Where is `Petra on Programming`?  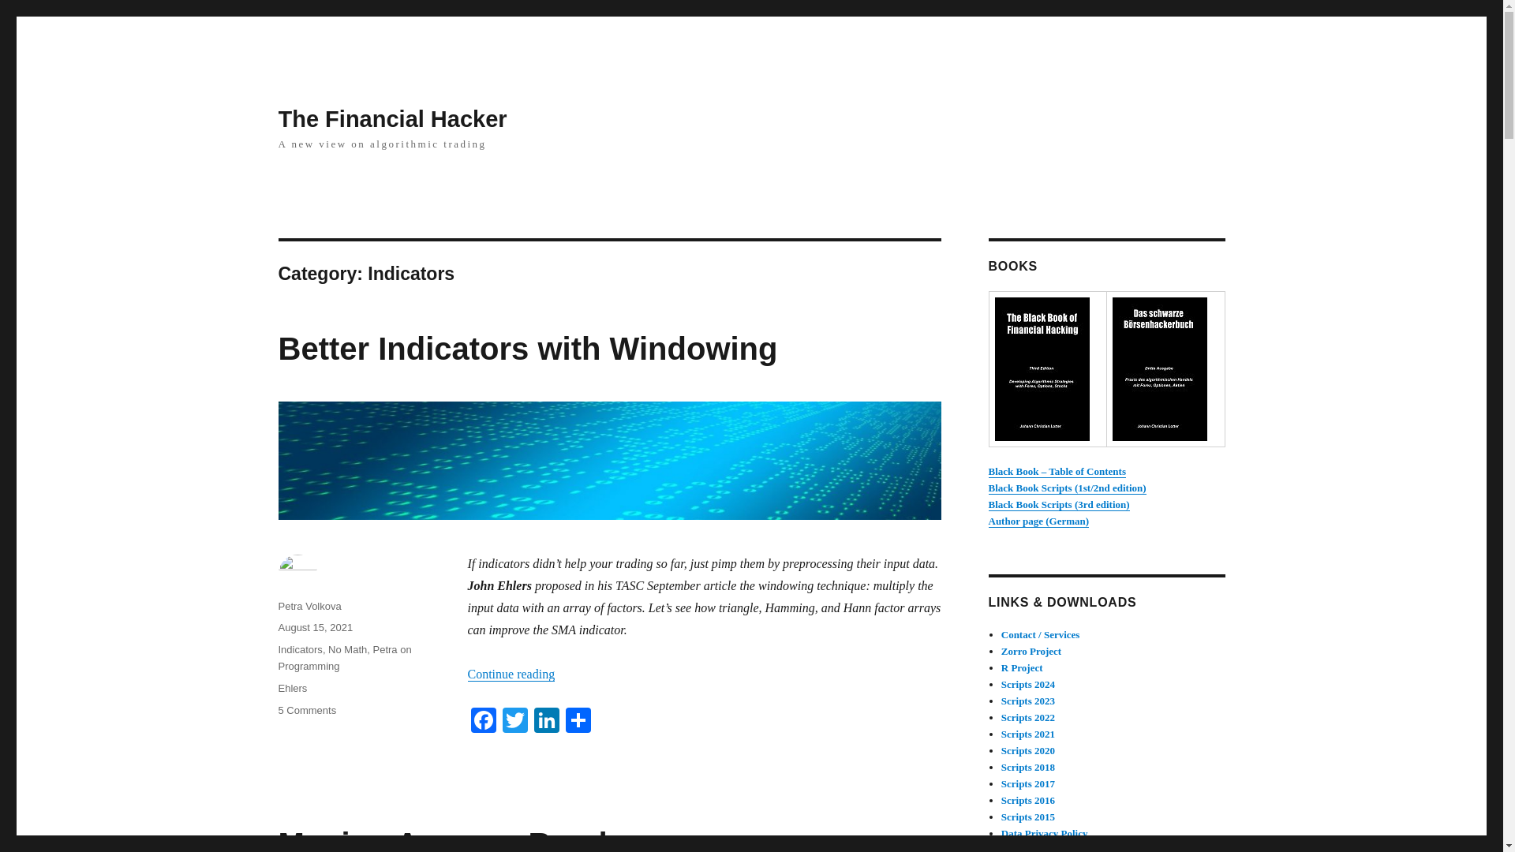 Petra on Programming is located at coordinates (344, 658).